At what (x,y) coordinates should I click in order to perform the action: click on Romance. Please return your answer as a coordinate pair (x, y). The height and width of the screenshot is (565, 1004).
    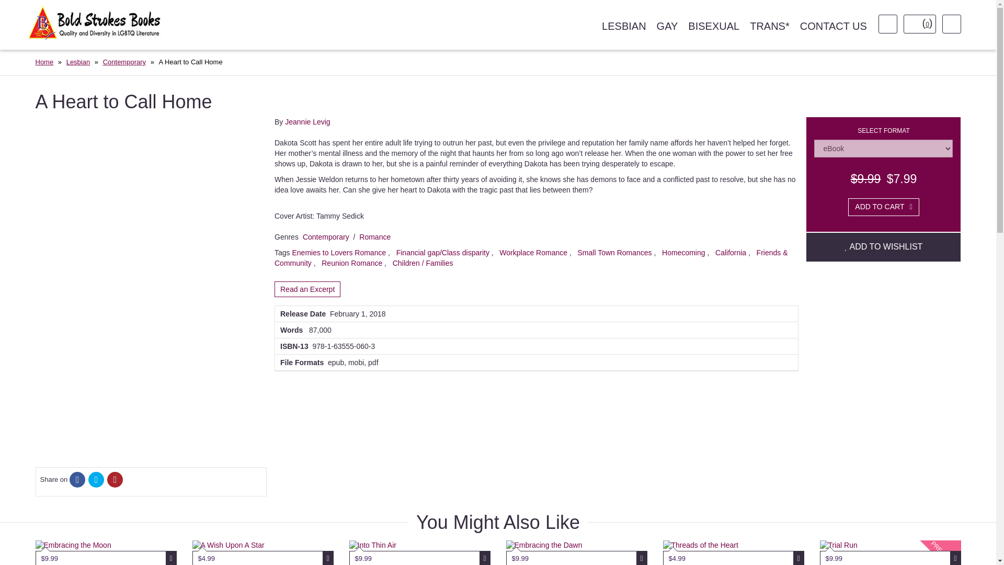
    Looking at the image, I should click on (374, 236).